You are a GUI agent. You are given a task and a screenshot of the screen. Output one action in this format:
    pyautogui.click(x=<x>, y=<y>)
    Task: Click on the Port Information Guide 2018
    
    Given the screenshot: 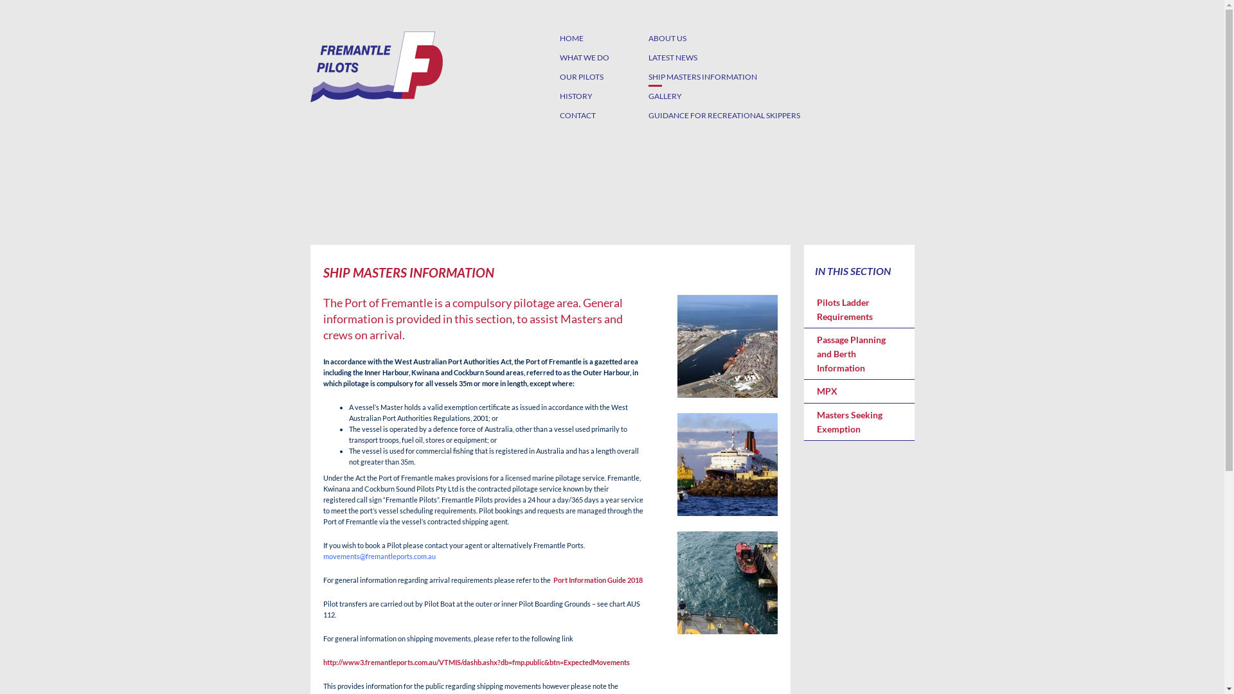 What is the action you would take?
    pyautogui.click(x=597, y=580)
    